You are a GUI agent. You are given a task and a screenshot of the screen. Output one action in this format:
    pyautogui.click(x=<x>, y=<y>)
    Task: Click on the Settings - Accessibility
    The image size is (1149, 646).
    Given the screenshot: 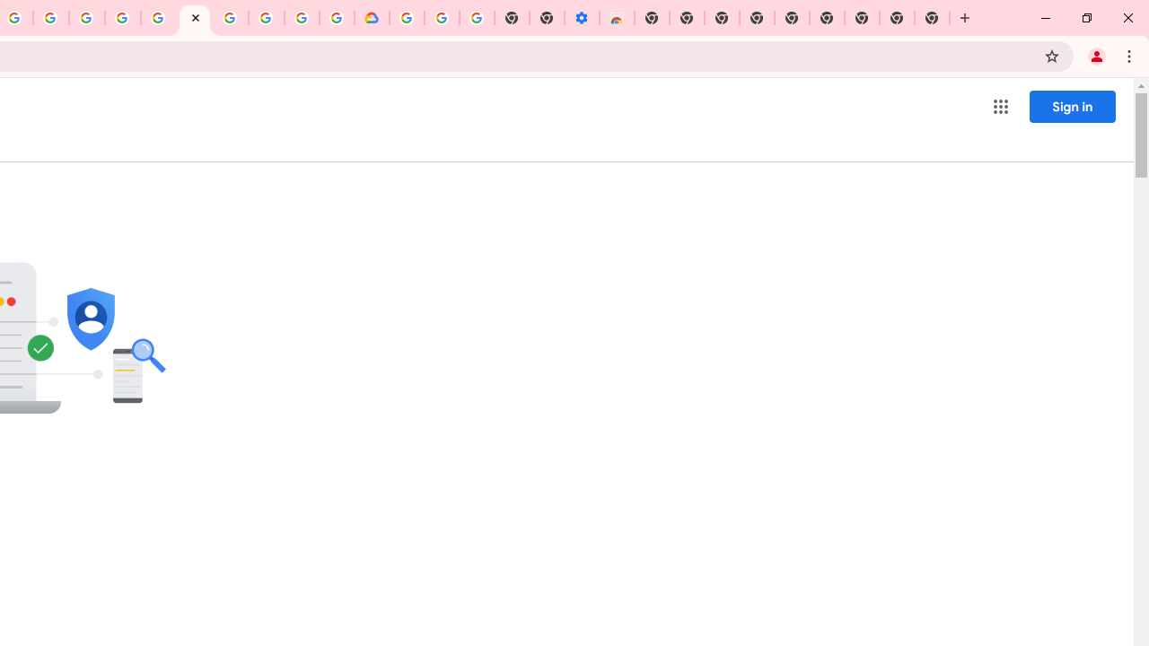 What is the action you would take?
    pyautogui.click(x=582, y=18)
    